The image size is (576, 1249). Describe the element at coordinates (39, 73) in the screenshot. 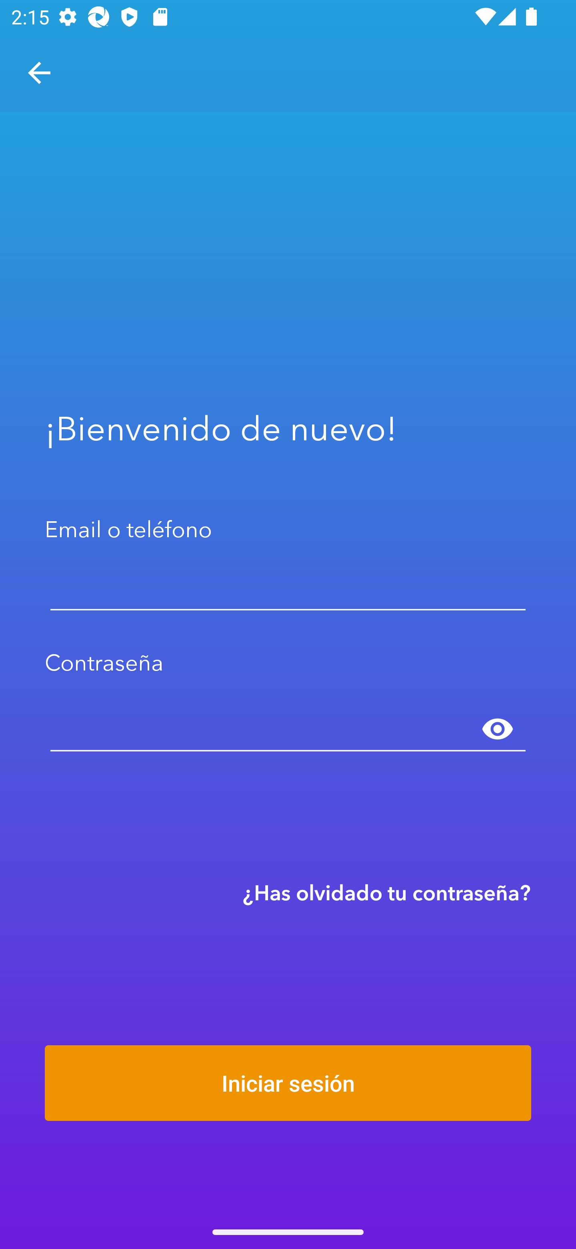

I see `Navegar hacia arriba` at that location.